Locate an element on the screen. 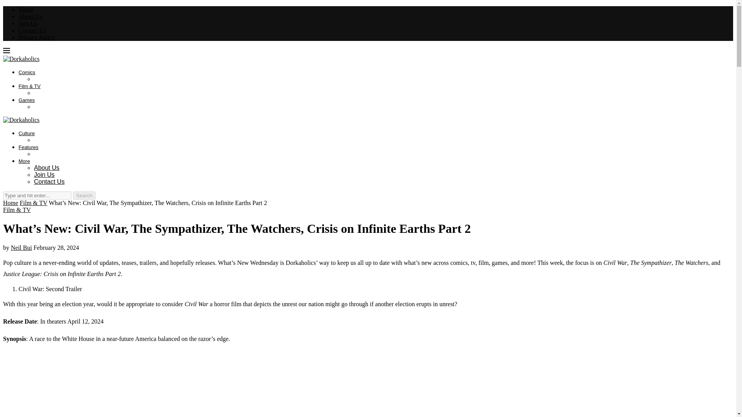 This screenshot has width=742, height=417. Culture is located at coordinates (27, 134).